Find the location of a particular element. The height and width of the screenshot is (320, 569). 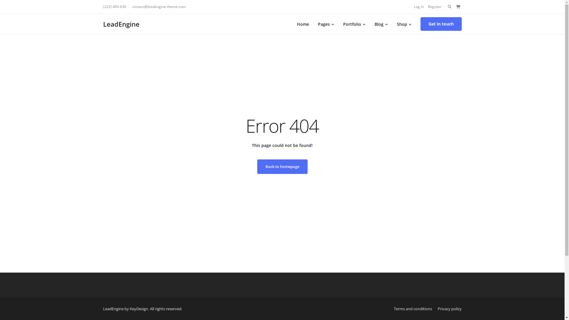

News is located at coordinates (292, 257).